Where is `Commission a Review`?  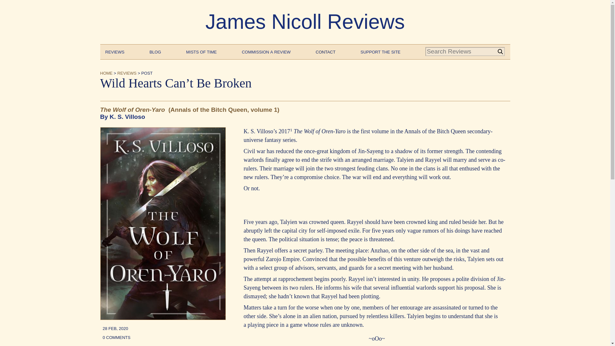
Commission a Review is located at coordinates (266, 51).